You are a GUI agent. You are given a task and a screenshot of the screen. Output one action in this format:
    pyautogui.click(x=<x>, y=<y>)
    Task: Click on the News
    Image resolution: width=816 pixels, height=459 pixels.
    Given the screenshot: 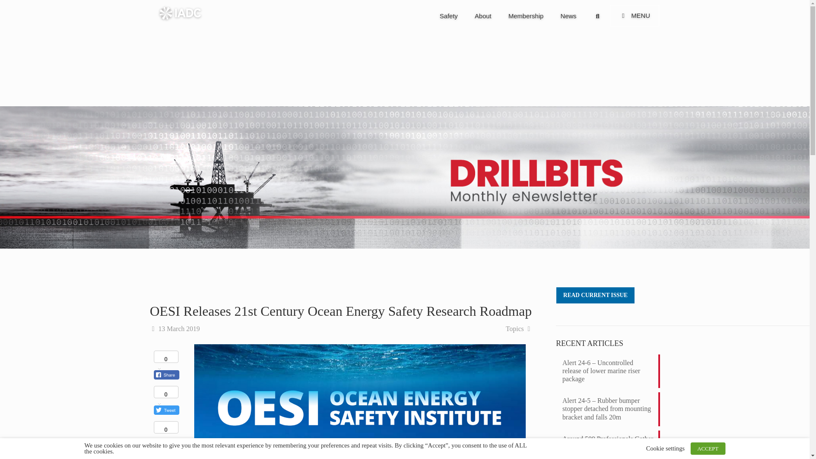 What is the action you would take?
    pyautogui.click(x=526, y=16)
    